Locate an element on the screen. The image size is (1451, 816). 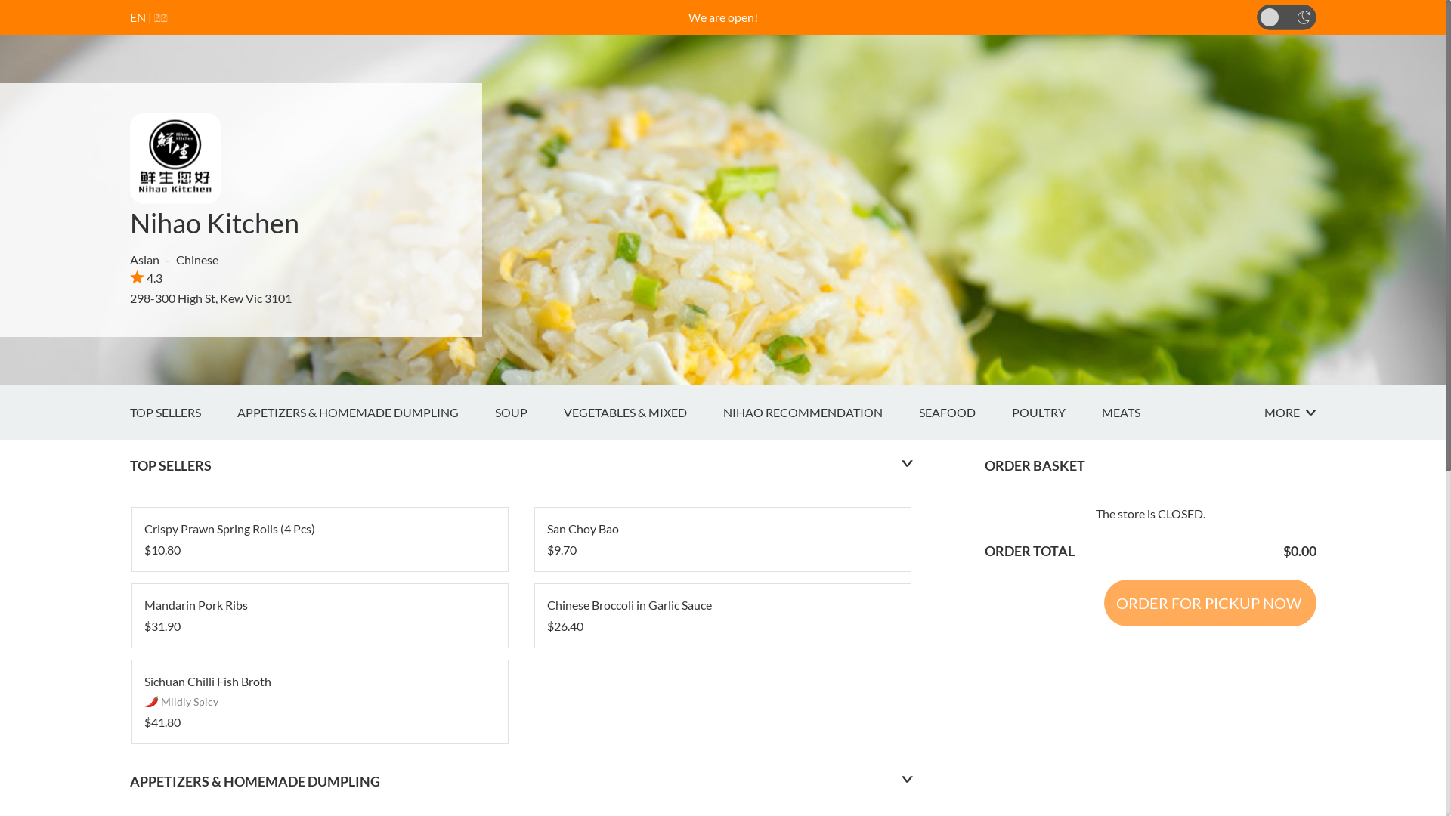
Crispy Prawn Spring Rolls (4 Pcs)
$10.80 is located at coordinates (319, 539).